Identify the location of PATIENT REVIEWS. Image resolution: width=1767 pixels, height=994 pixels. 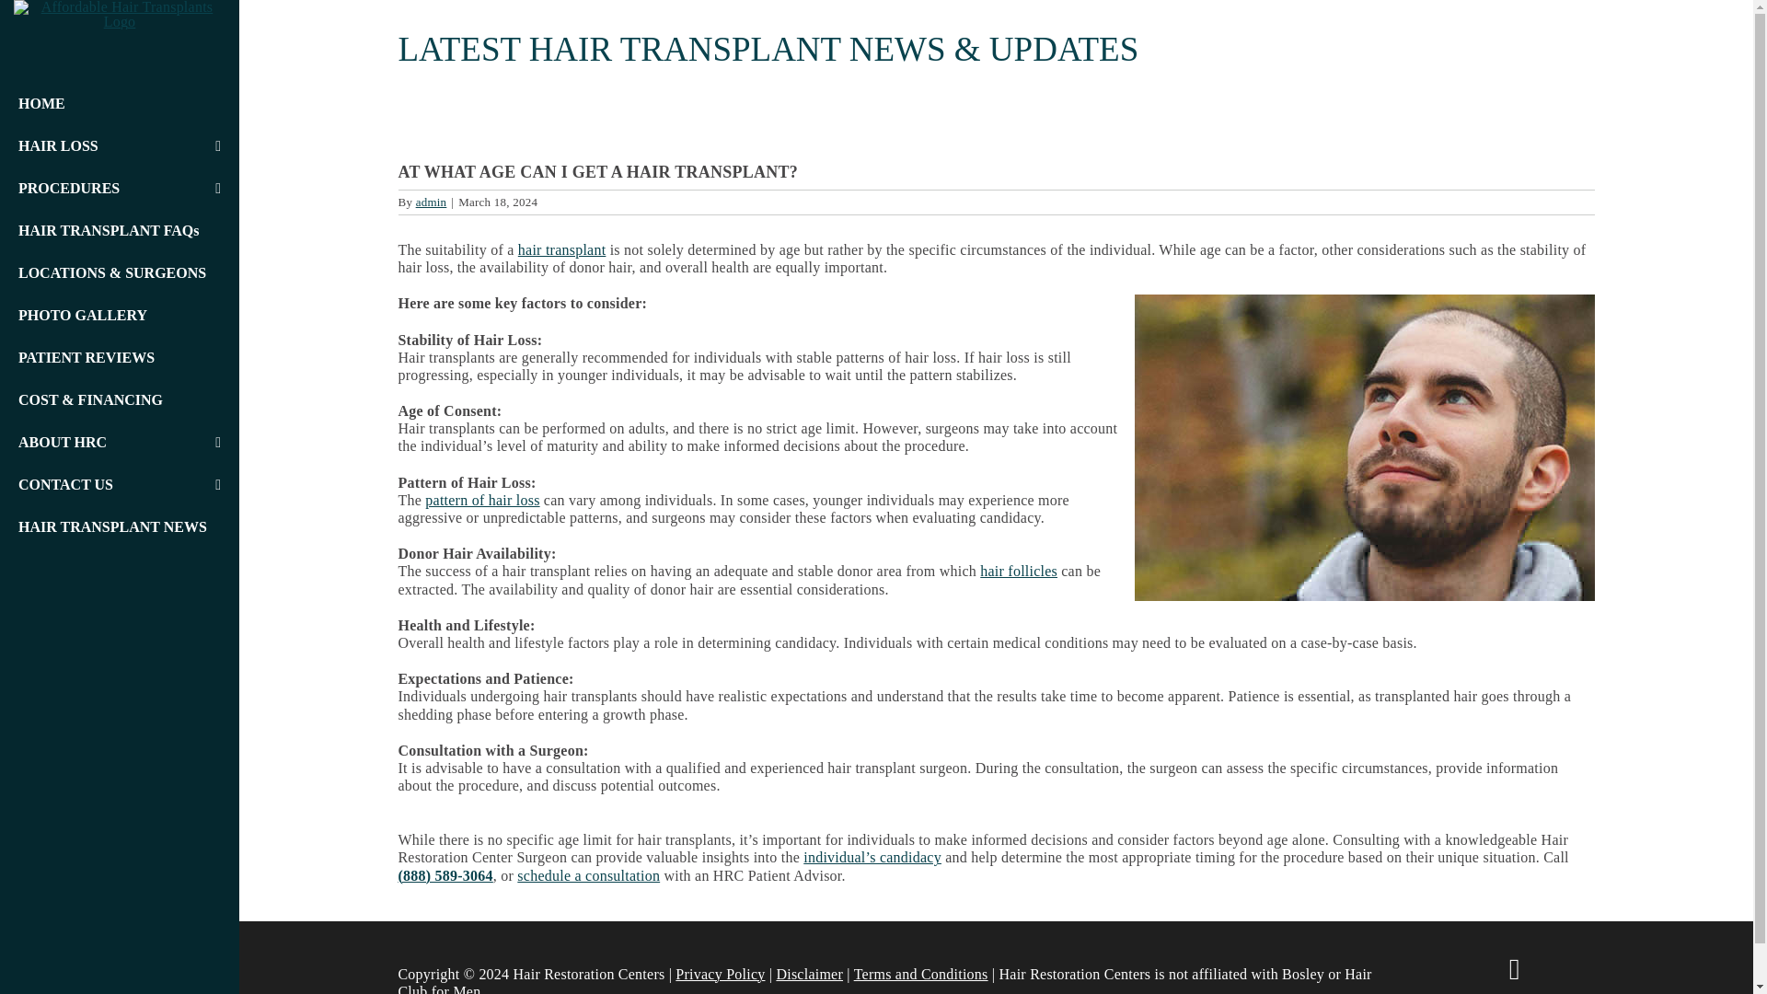
(120, 358).